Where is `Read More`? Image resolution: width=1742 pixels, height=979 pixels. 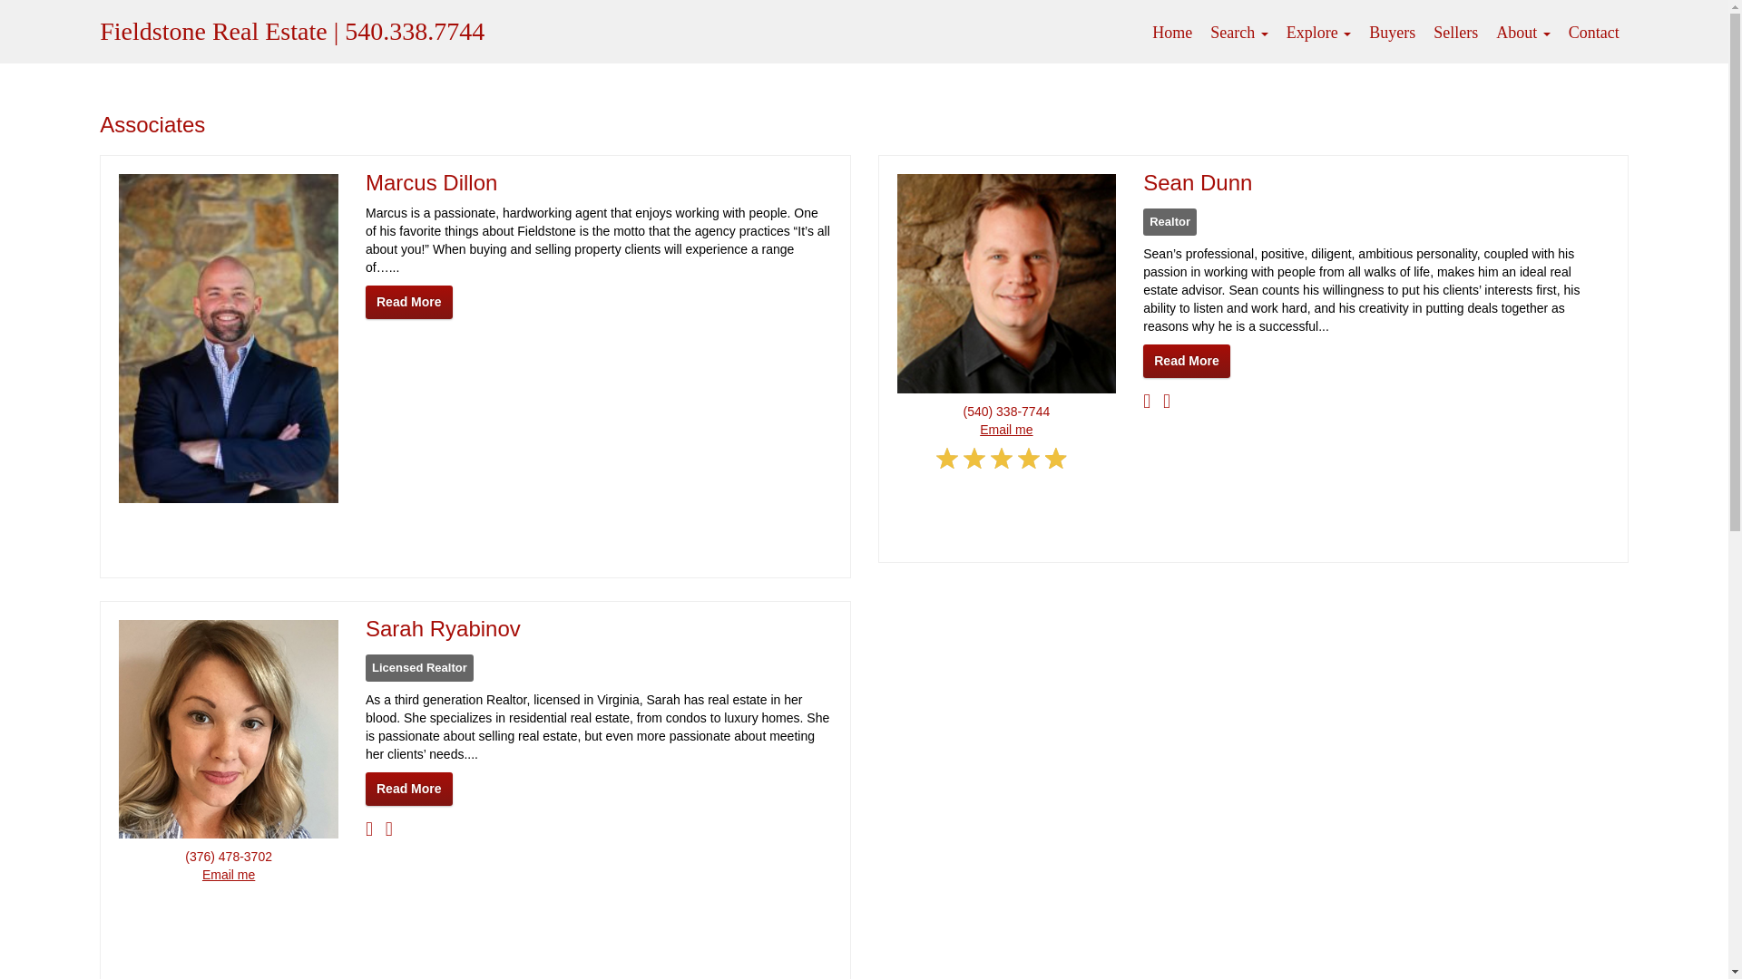 Read More is located at coordinates (409, 789).